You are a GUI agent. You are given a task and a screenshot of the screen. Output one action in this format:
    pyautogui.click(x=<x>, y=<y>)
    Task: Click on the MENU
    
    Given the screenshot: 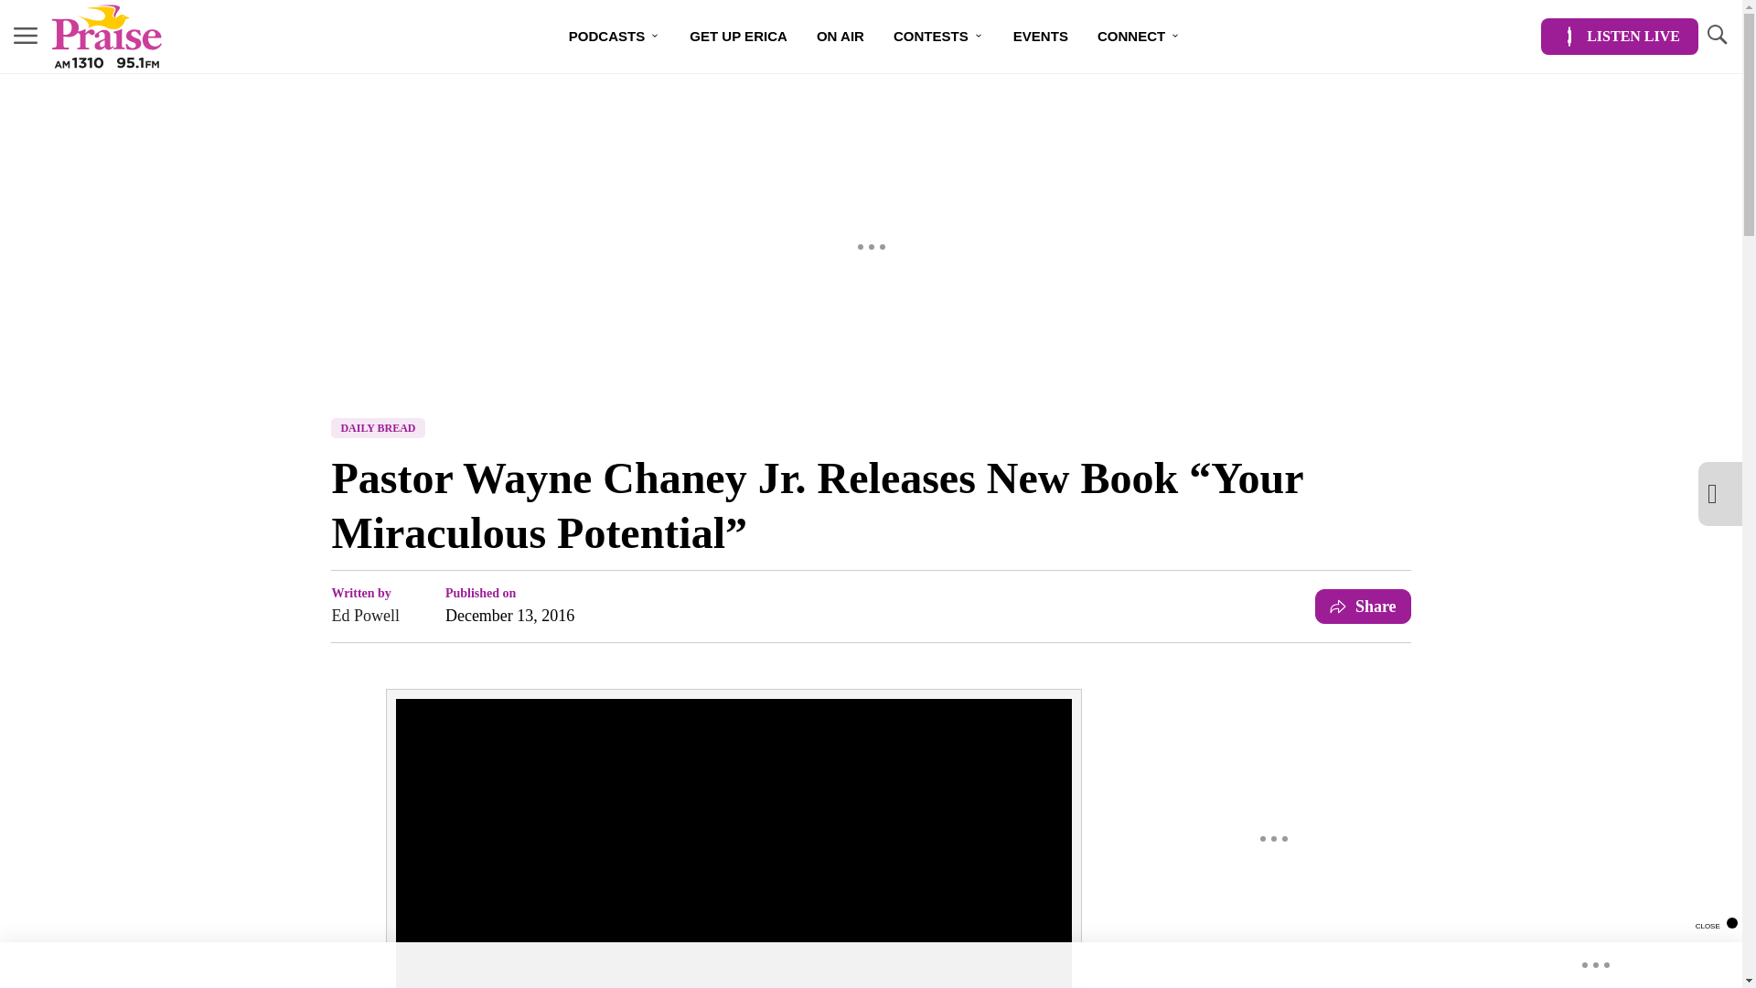 What is the action you would take?
    pyautogui.click(x=26, y=37)
    